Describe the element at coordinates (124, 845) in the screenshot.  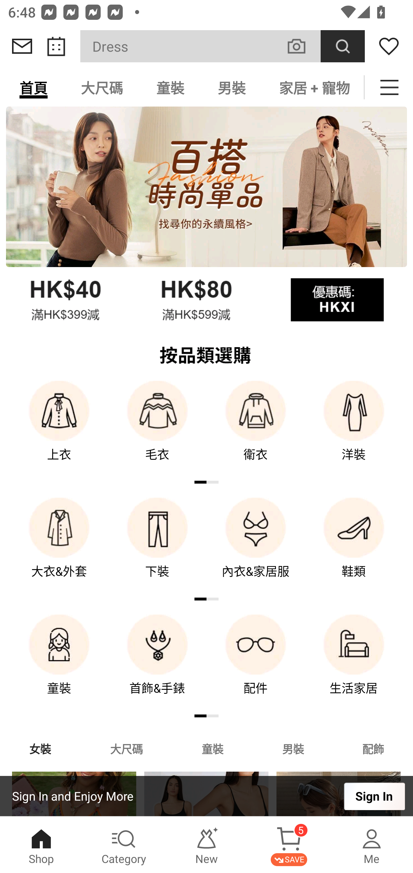
I see `Category` at that location.